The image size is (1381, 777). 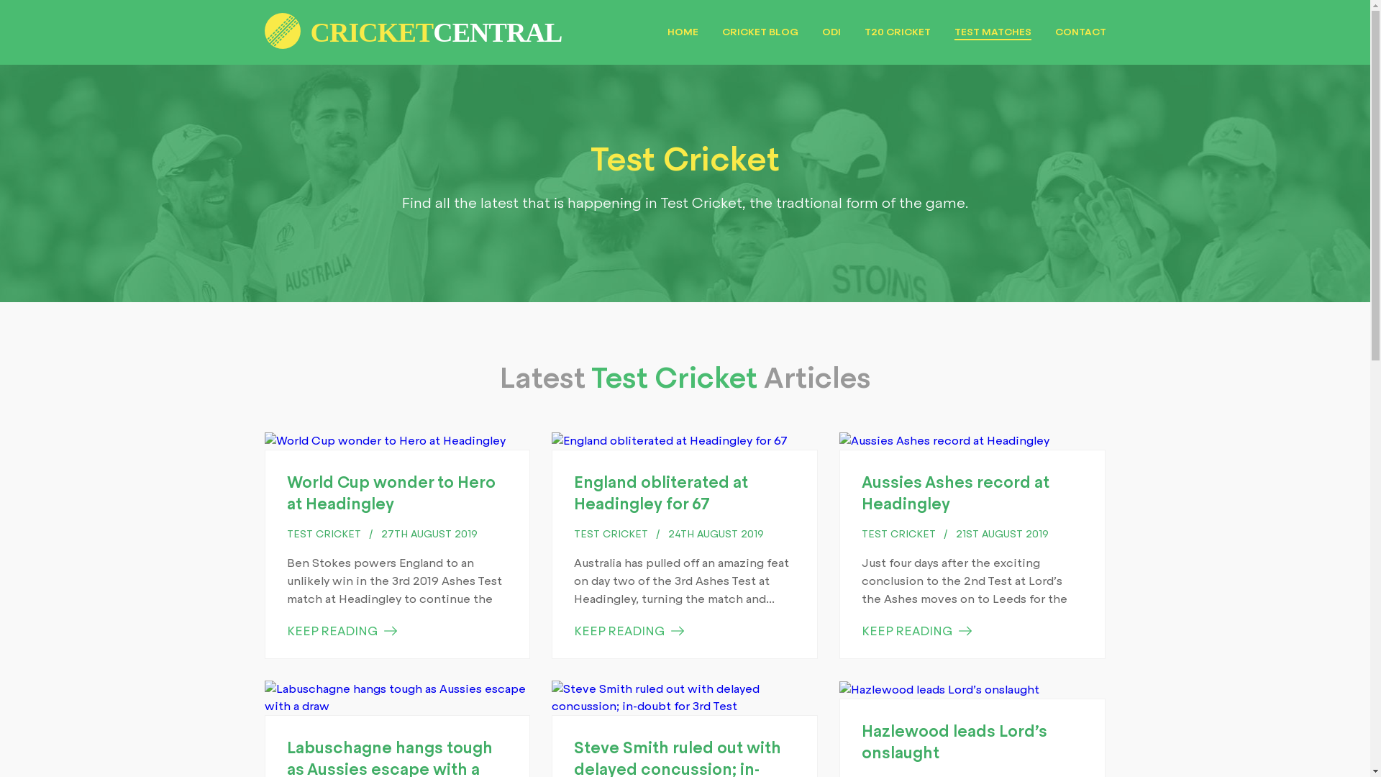 I want to click on KEEP READING, so click(x=341, y=632).